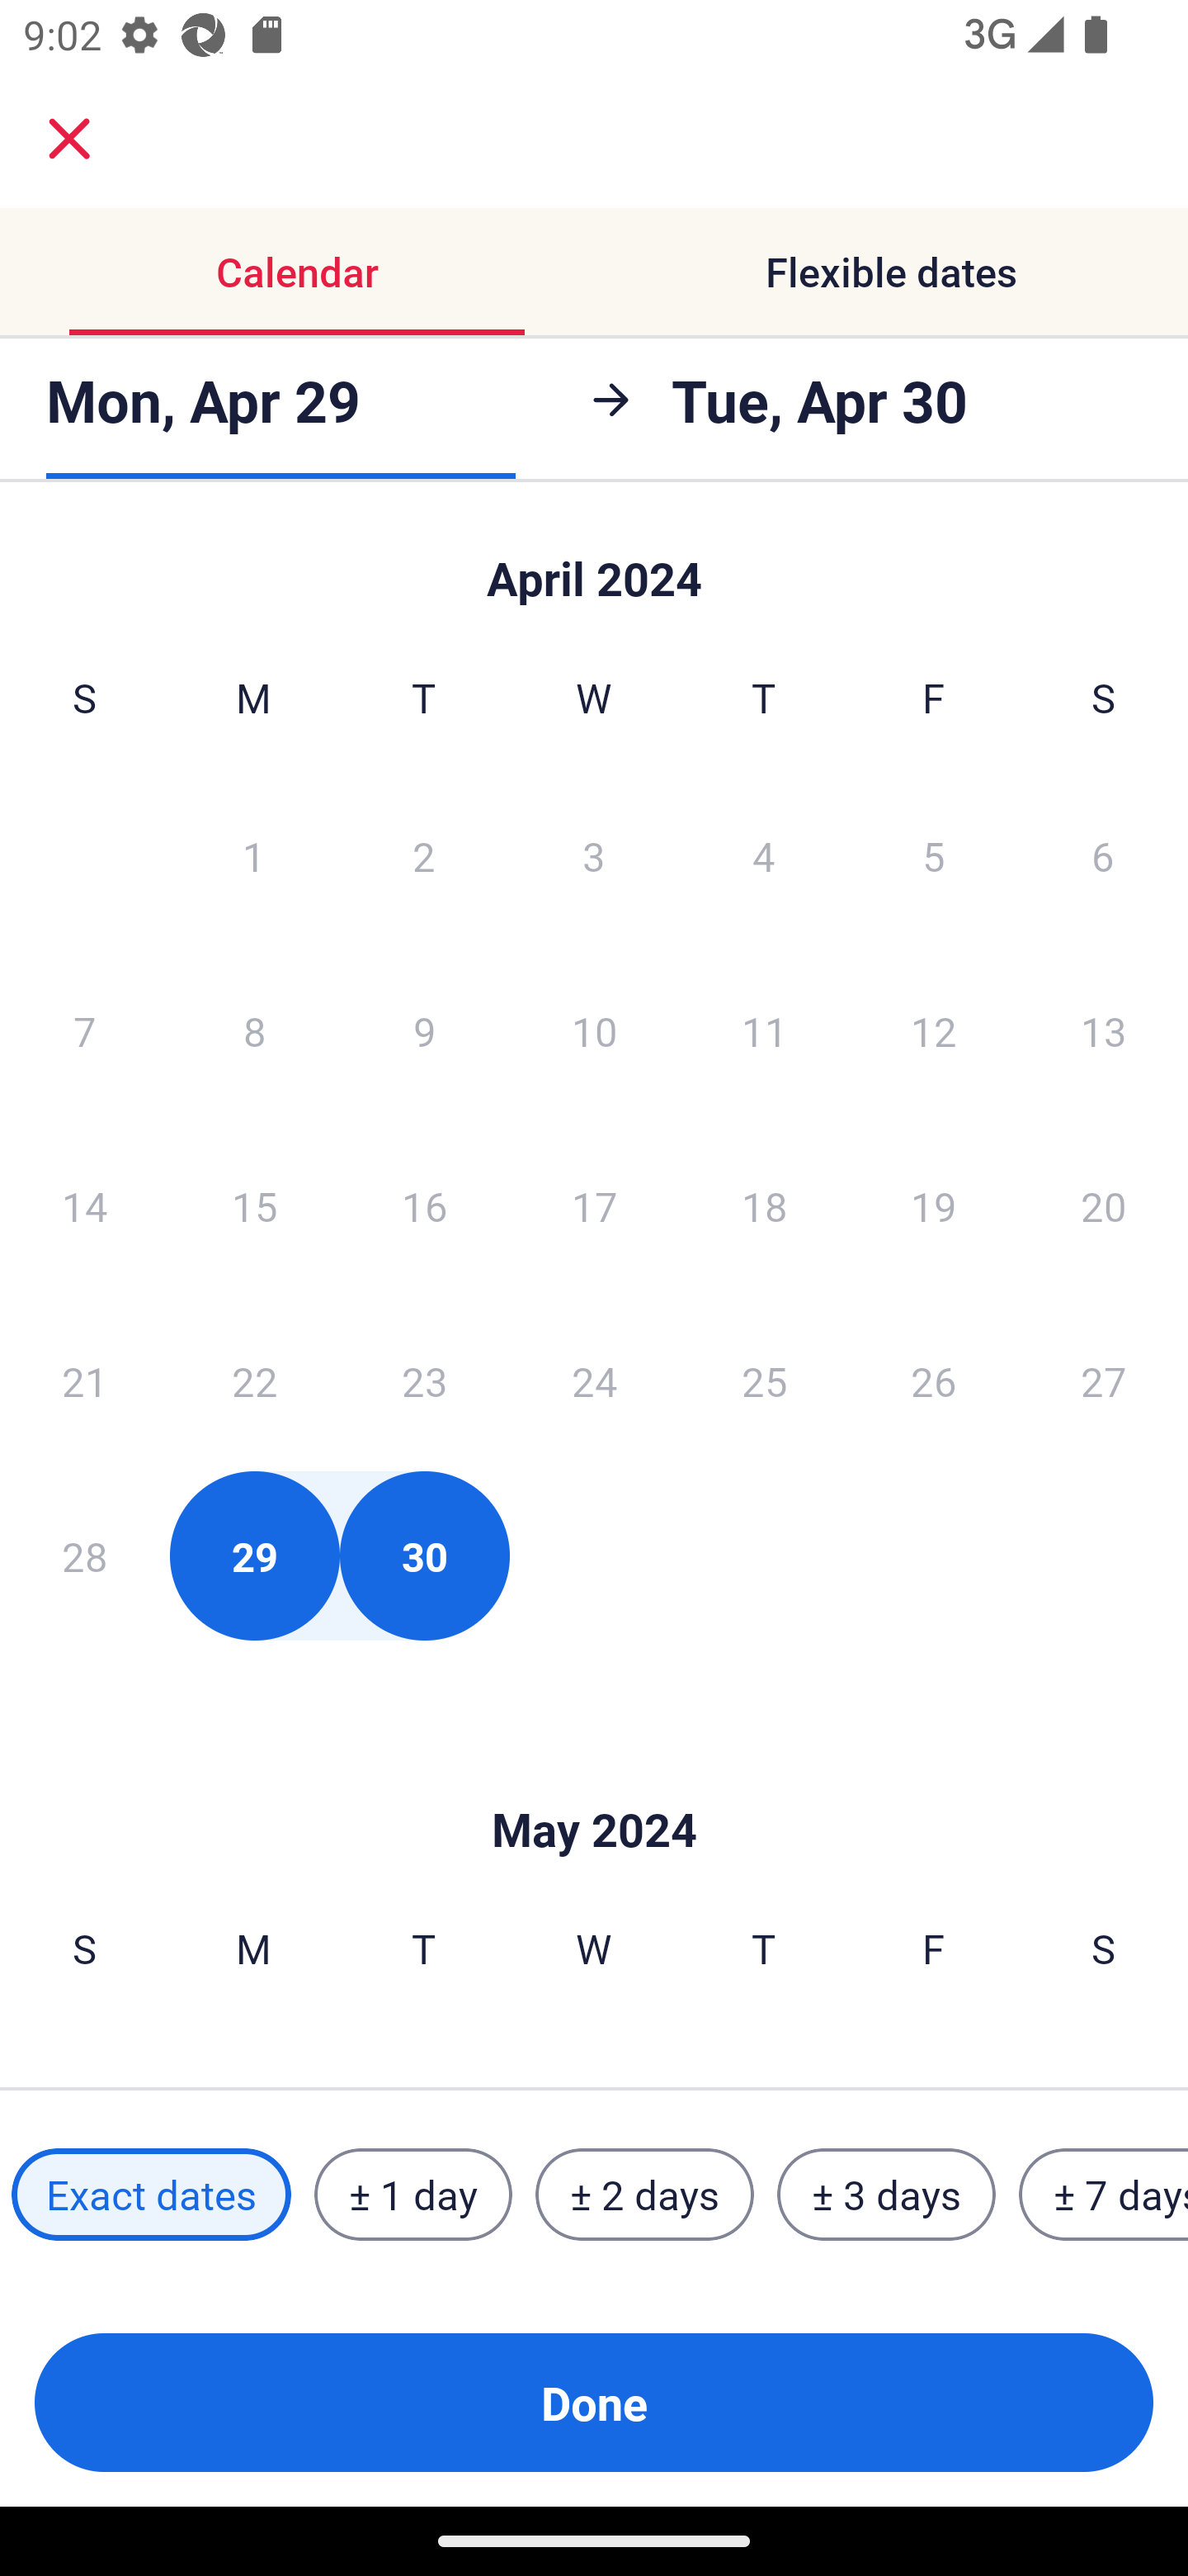 Image resolution: width=1188 pixels, height=2576 pixels. Describe the element at coordinates (594, 2403) in the screenshot. I see `Done` at that location.